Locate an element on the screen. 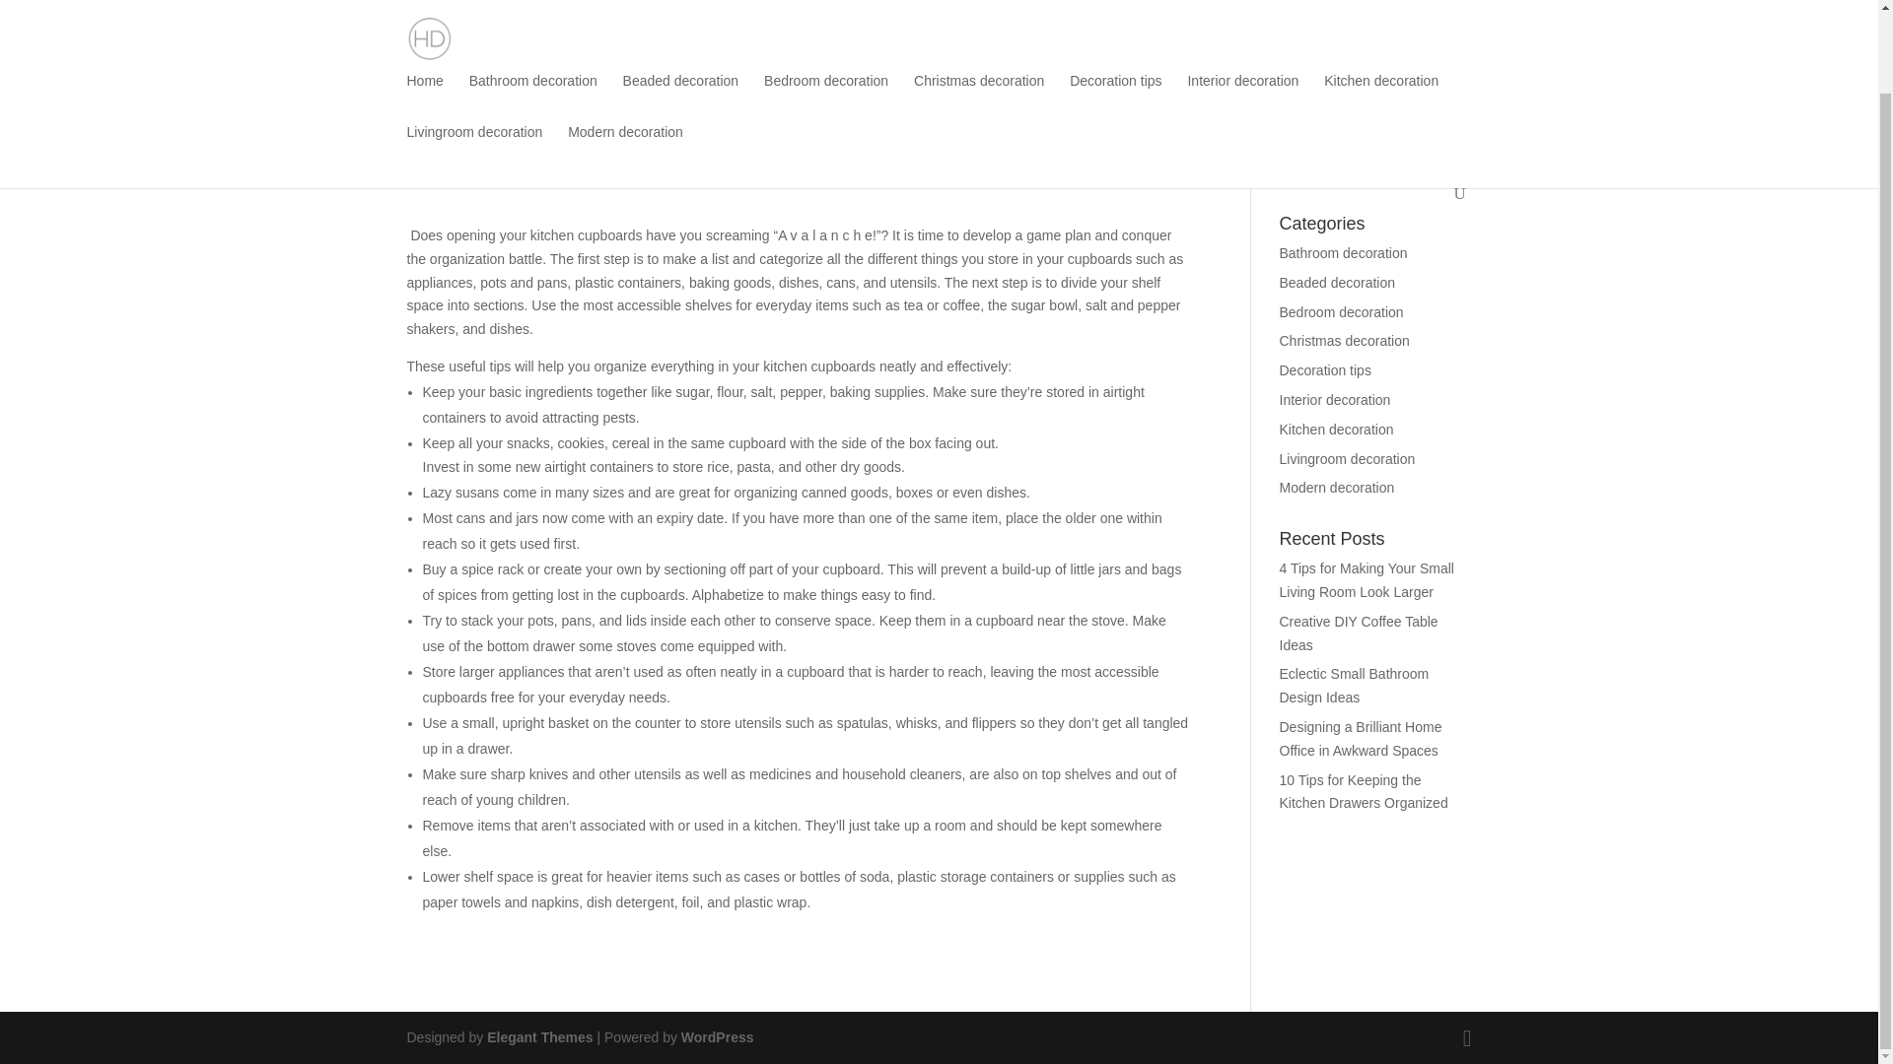  Eclectic Small Bathroom Design Ideas is located at coordinates (1354, 686).